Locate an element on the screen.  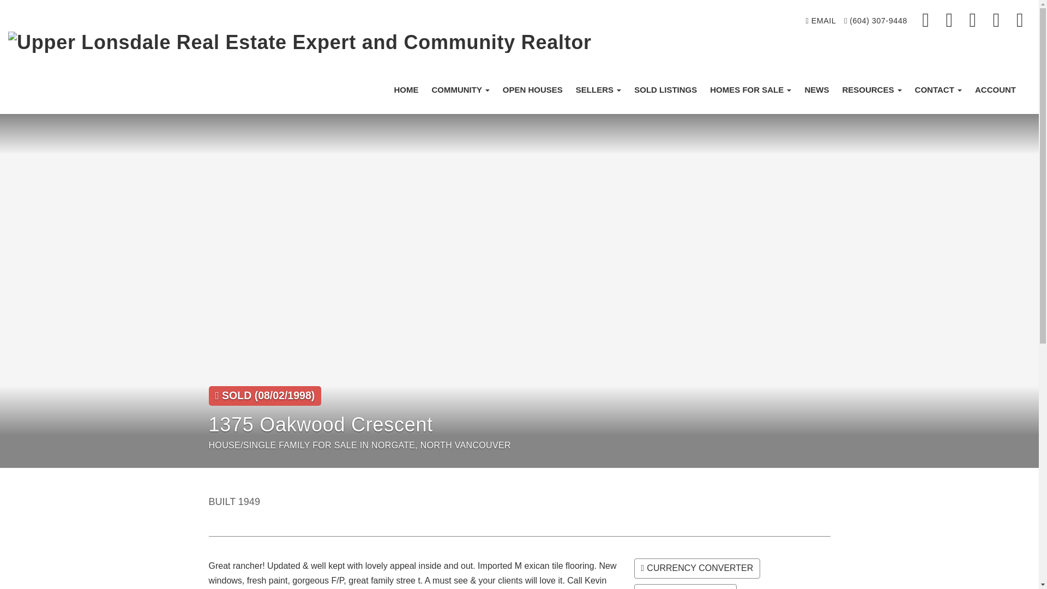
SOLD LISTINGS is located at coordinates (665, 89).